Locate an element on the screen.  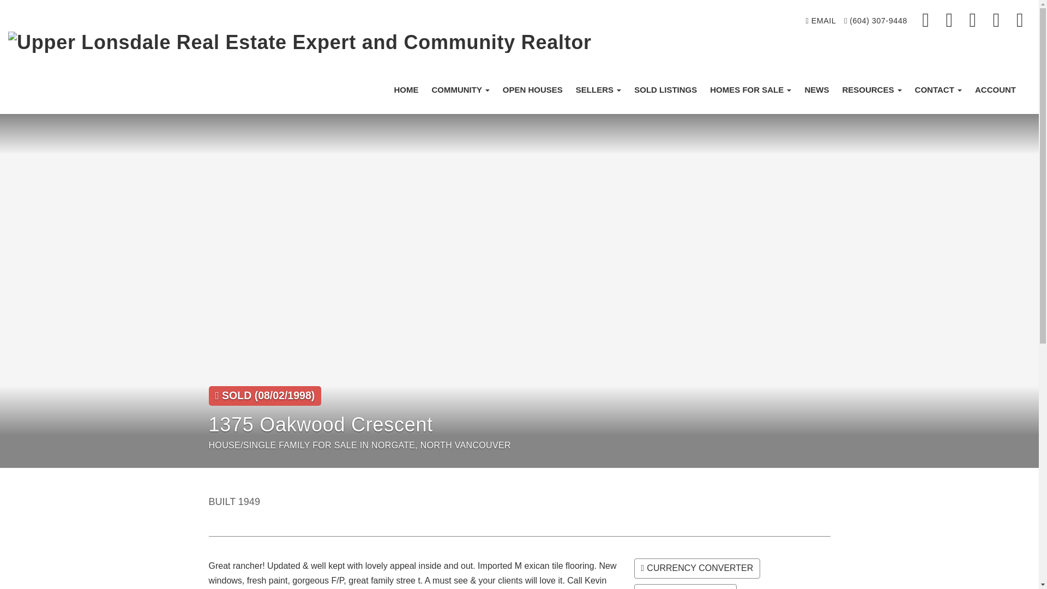
SOLD LISTINGS is located at coordinates (665, 89).